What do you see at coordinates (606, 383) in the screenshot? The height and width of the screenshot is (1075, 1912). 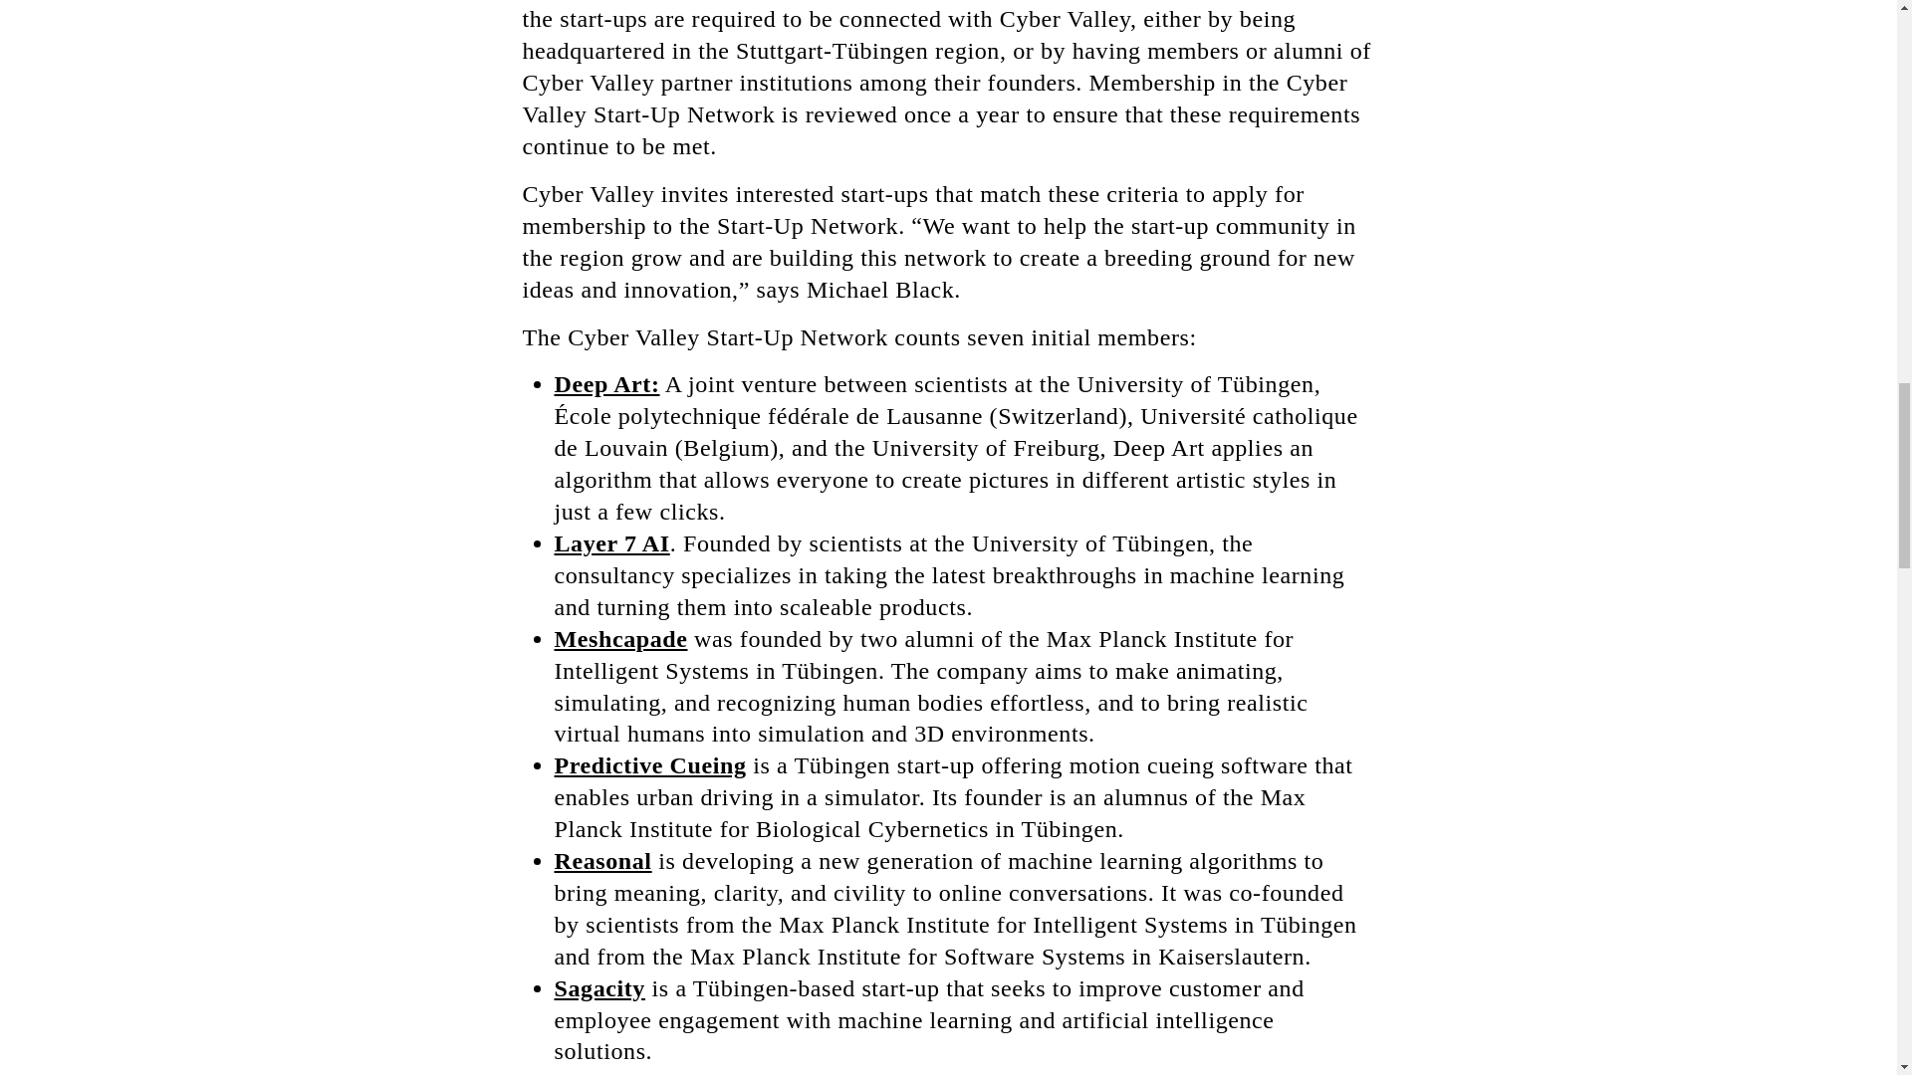 I see `Deep Art:` at bounding box center [606, 383].